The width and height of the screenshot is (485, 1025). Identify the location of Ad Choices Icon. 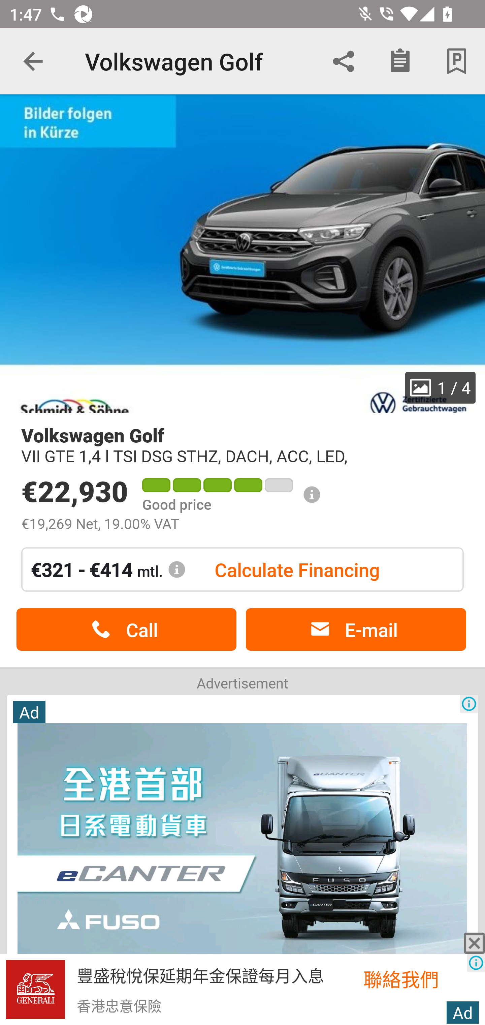
(469, 703).